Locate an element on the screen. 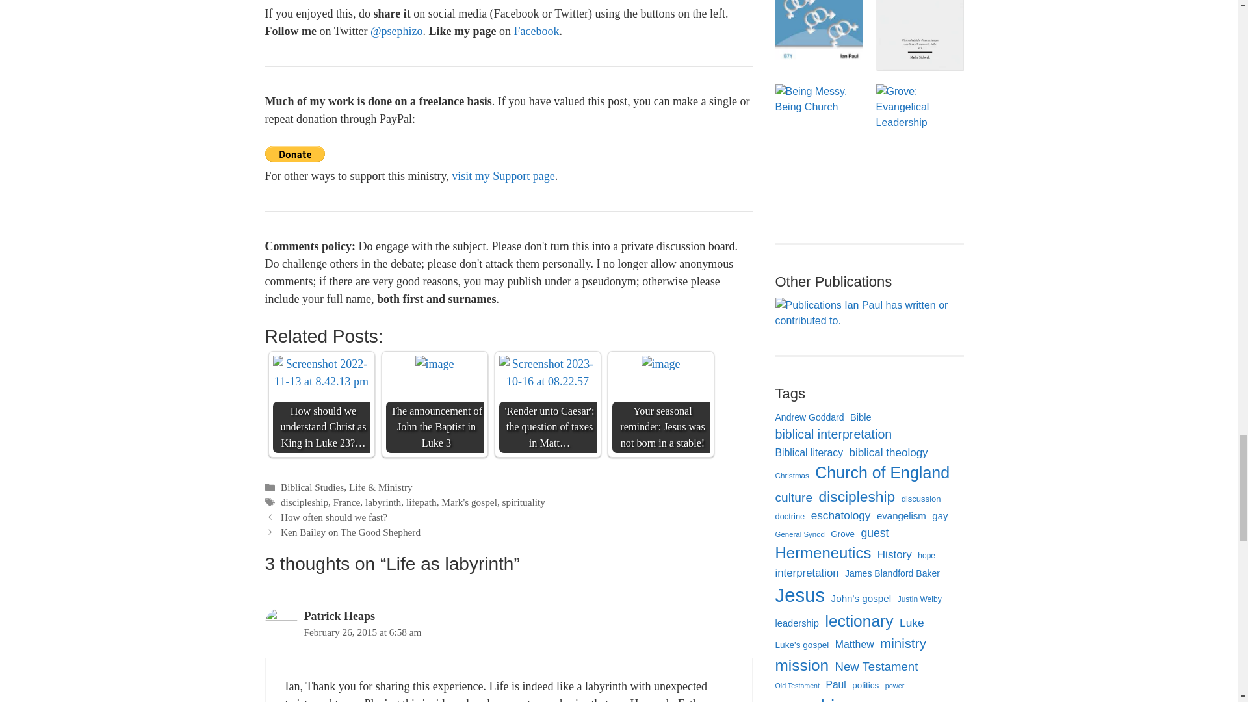 This screenshot has width=1248, height=702. Facebook is located at coordinates (536, 31).